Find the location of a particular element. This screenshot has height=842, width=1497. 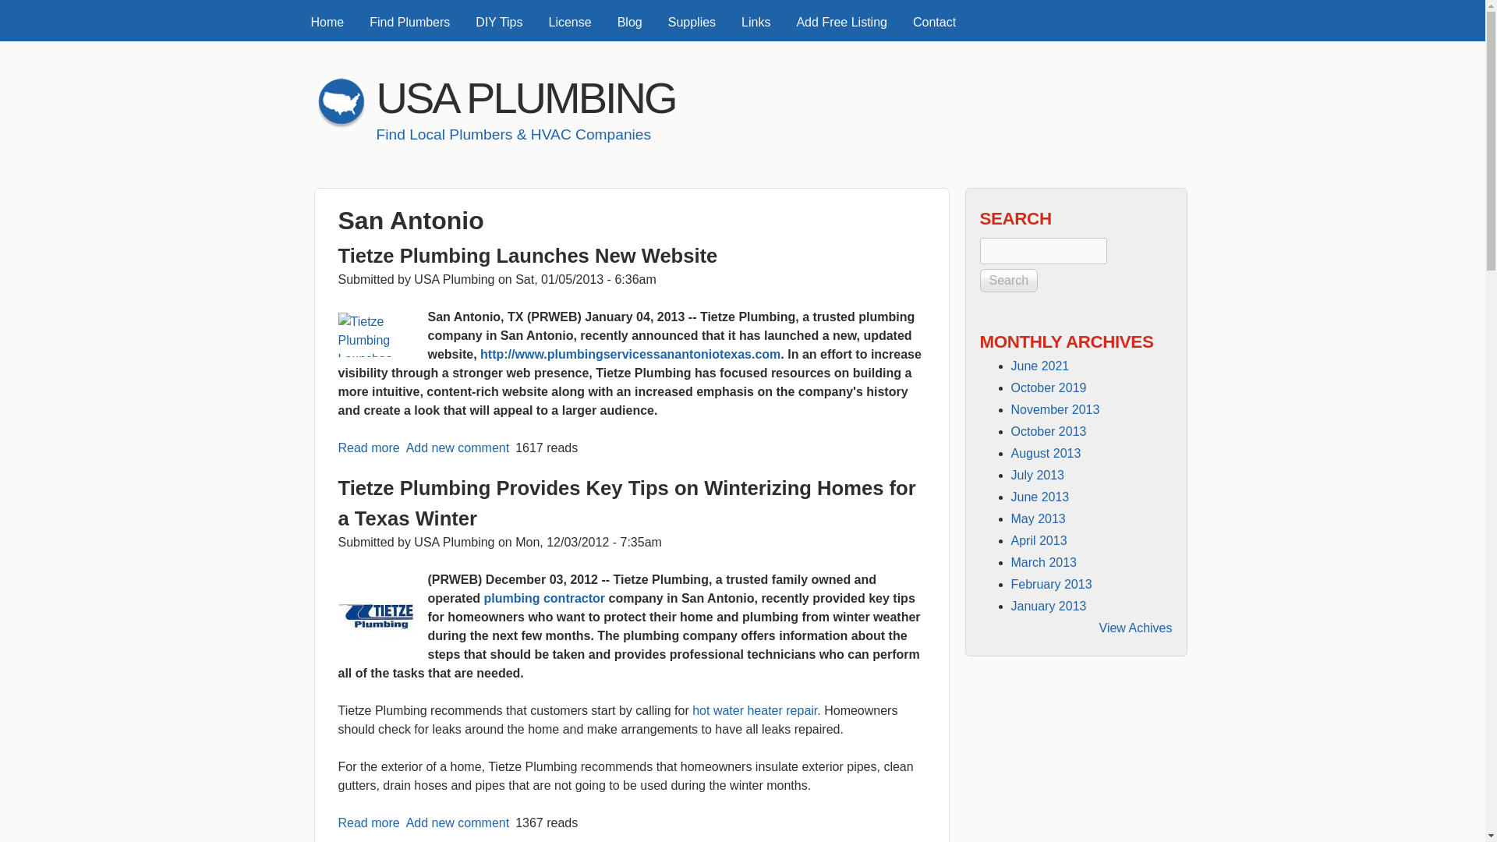

Home page is located at coordinates (342, 125).